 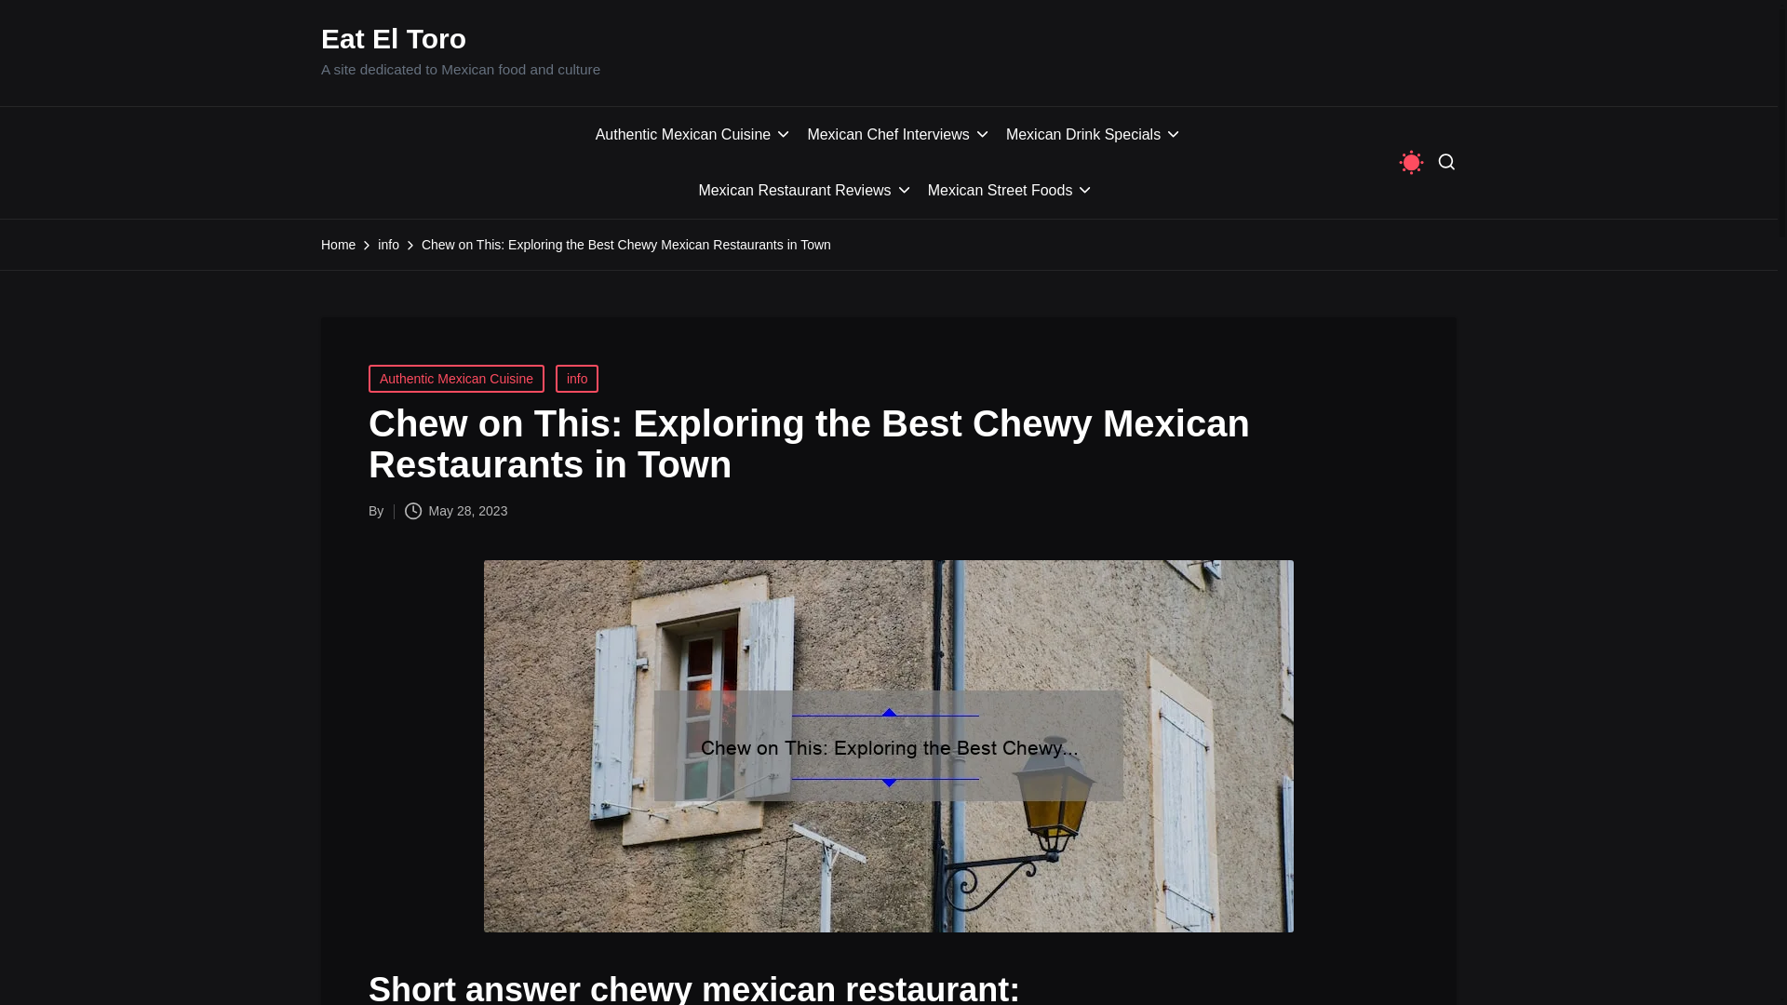 I want to click on Mexican Restaurant Reviews, so click(x=804, y=190).